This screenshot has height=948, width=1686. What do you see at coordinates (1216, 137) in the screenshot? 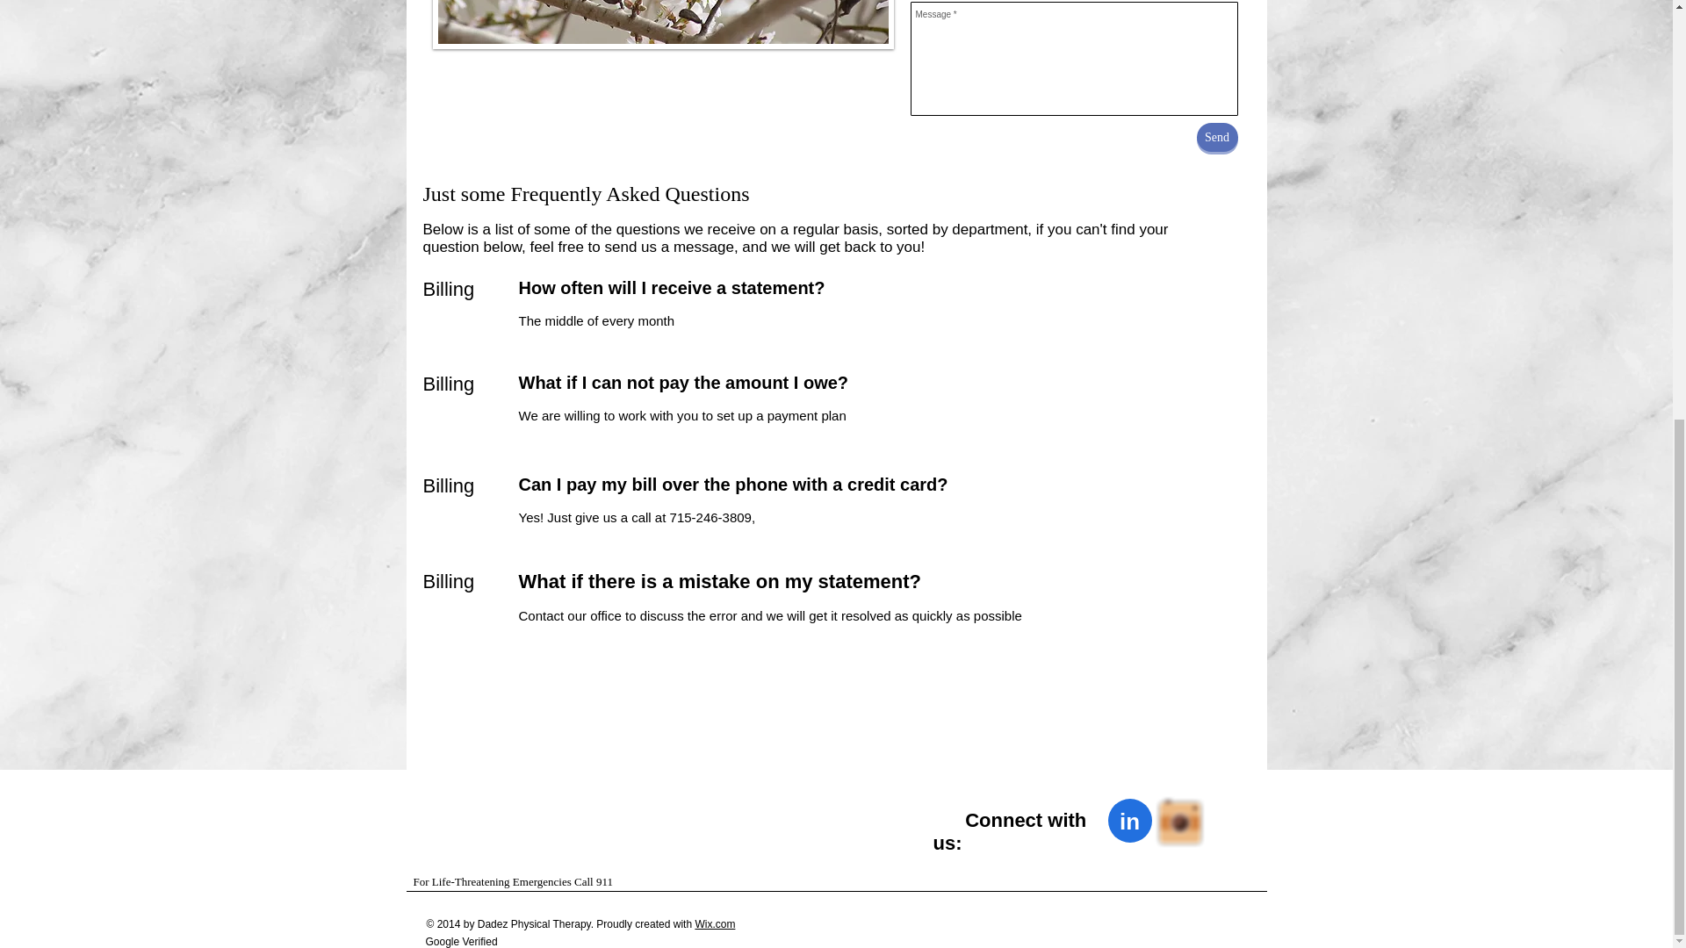
I see `Send` at bounding box center [1216, 137].